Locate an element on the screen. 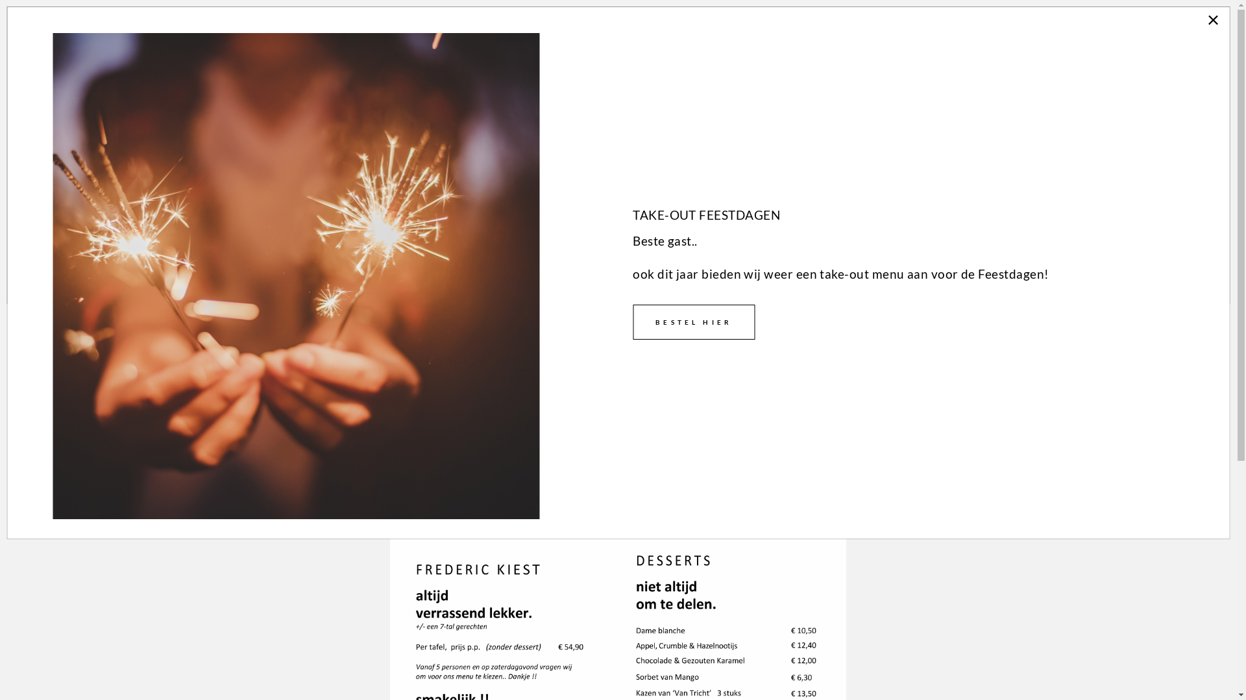 The height and width of the screenshot is (700, 1246). MENU is located at coordinates (884, 31).